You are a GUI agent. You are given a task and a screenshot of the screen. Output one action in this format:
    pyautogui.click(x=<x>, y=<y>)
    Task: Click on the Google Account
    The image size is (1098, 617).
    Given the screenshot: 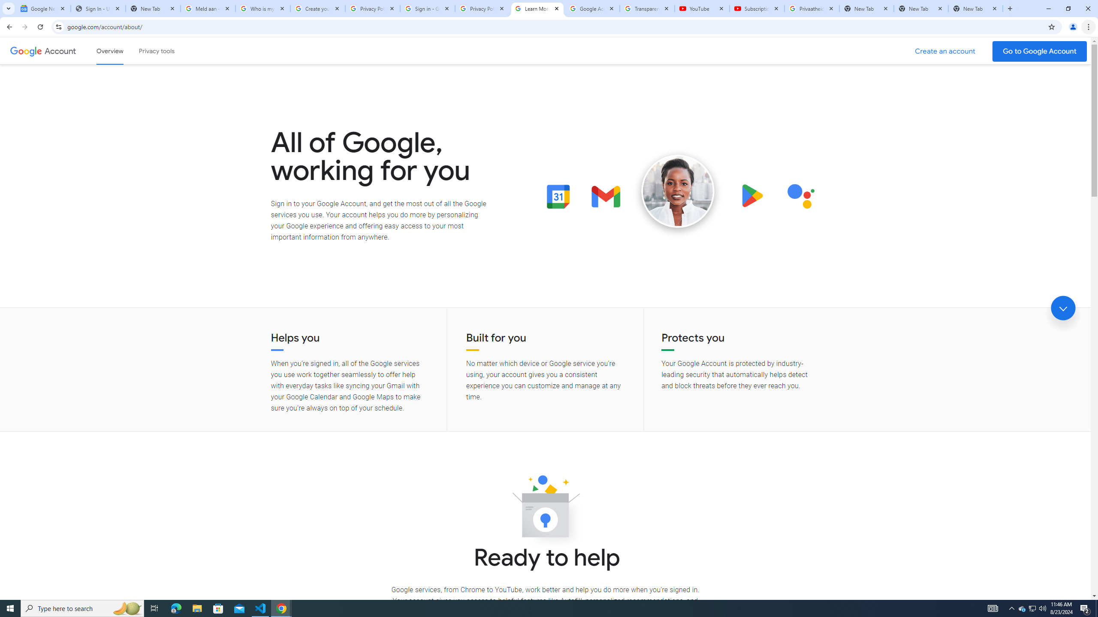 What is the action you would take?
    pyautogui.click(x=592, y=9)
    